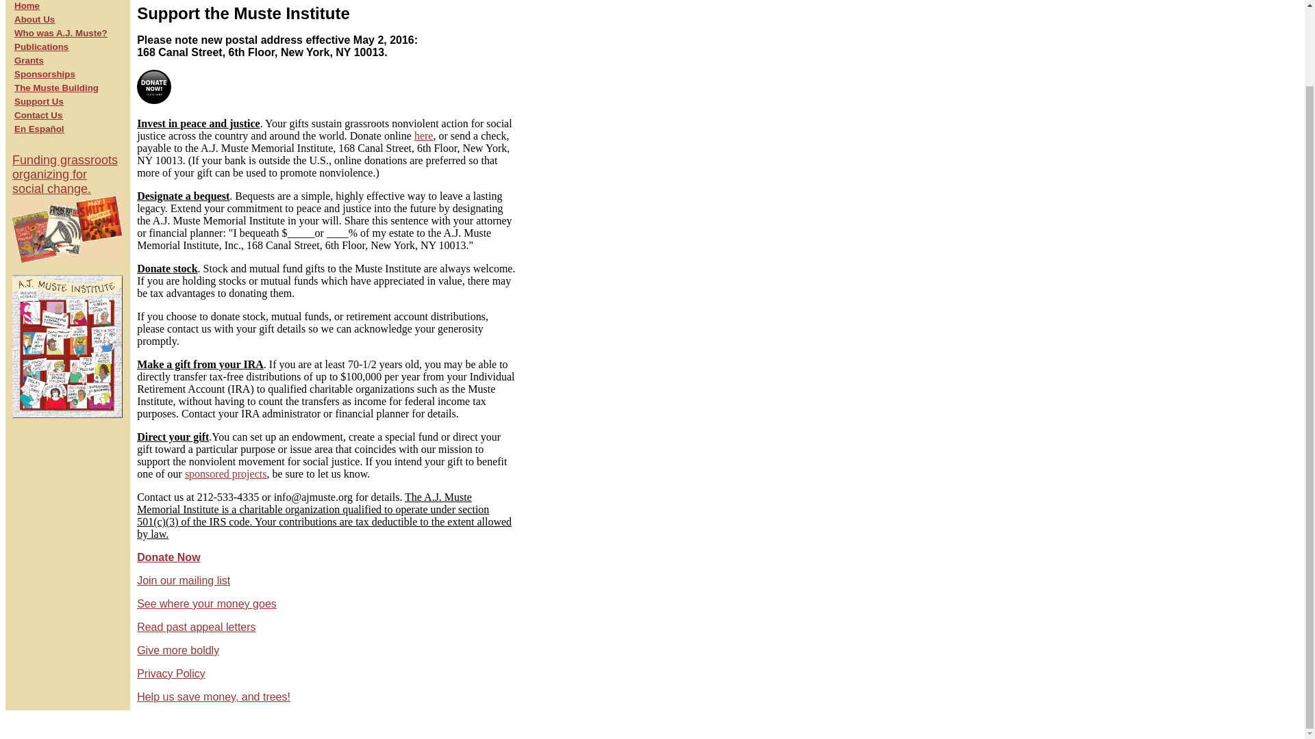  What do you see at coordinates (423, 135) in the screenshot?
I see `See where your money goes` at bounding box center [423, 135].